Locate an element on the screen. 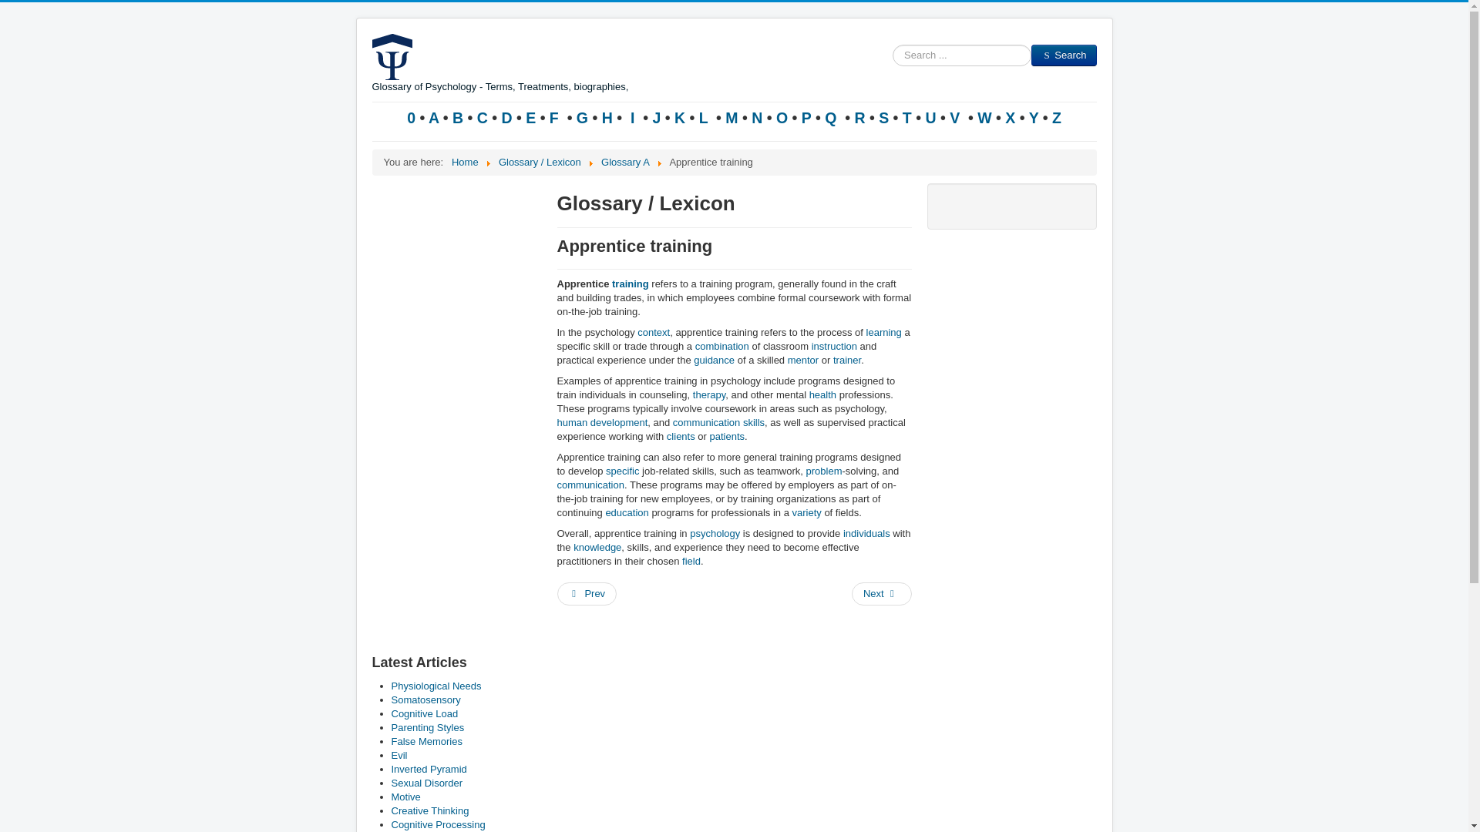 This screenshot has height=832, width=1480.  L   is located at coordinates (705, 117).